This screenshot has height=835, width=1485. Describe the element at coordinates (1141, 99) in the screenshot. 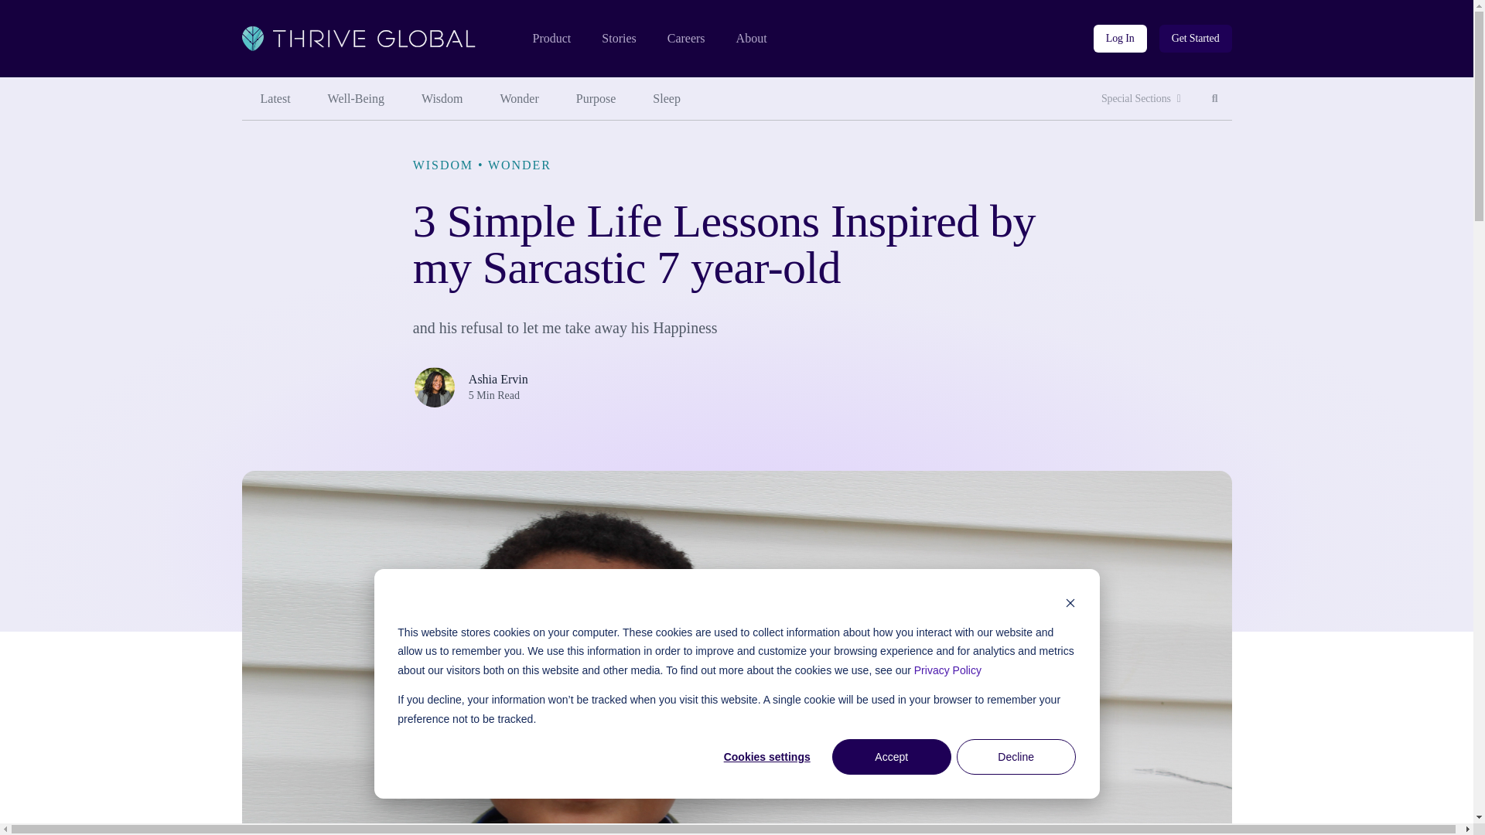

I see `Latest` at that location.